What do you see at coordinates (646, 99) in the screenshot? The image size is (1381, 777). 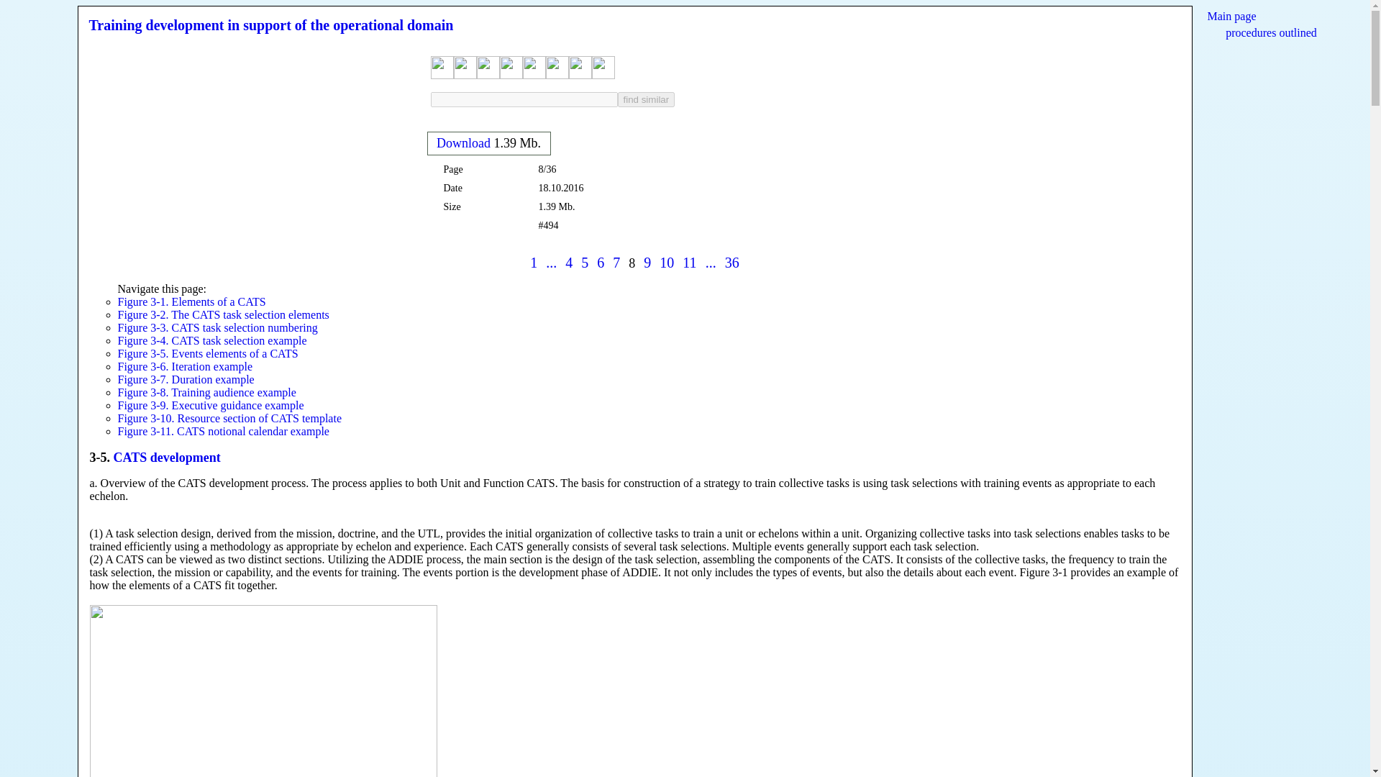 I see `find similar` at bounding box center [646, 99].